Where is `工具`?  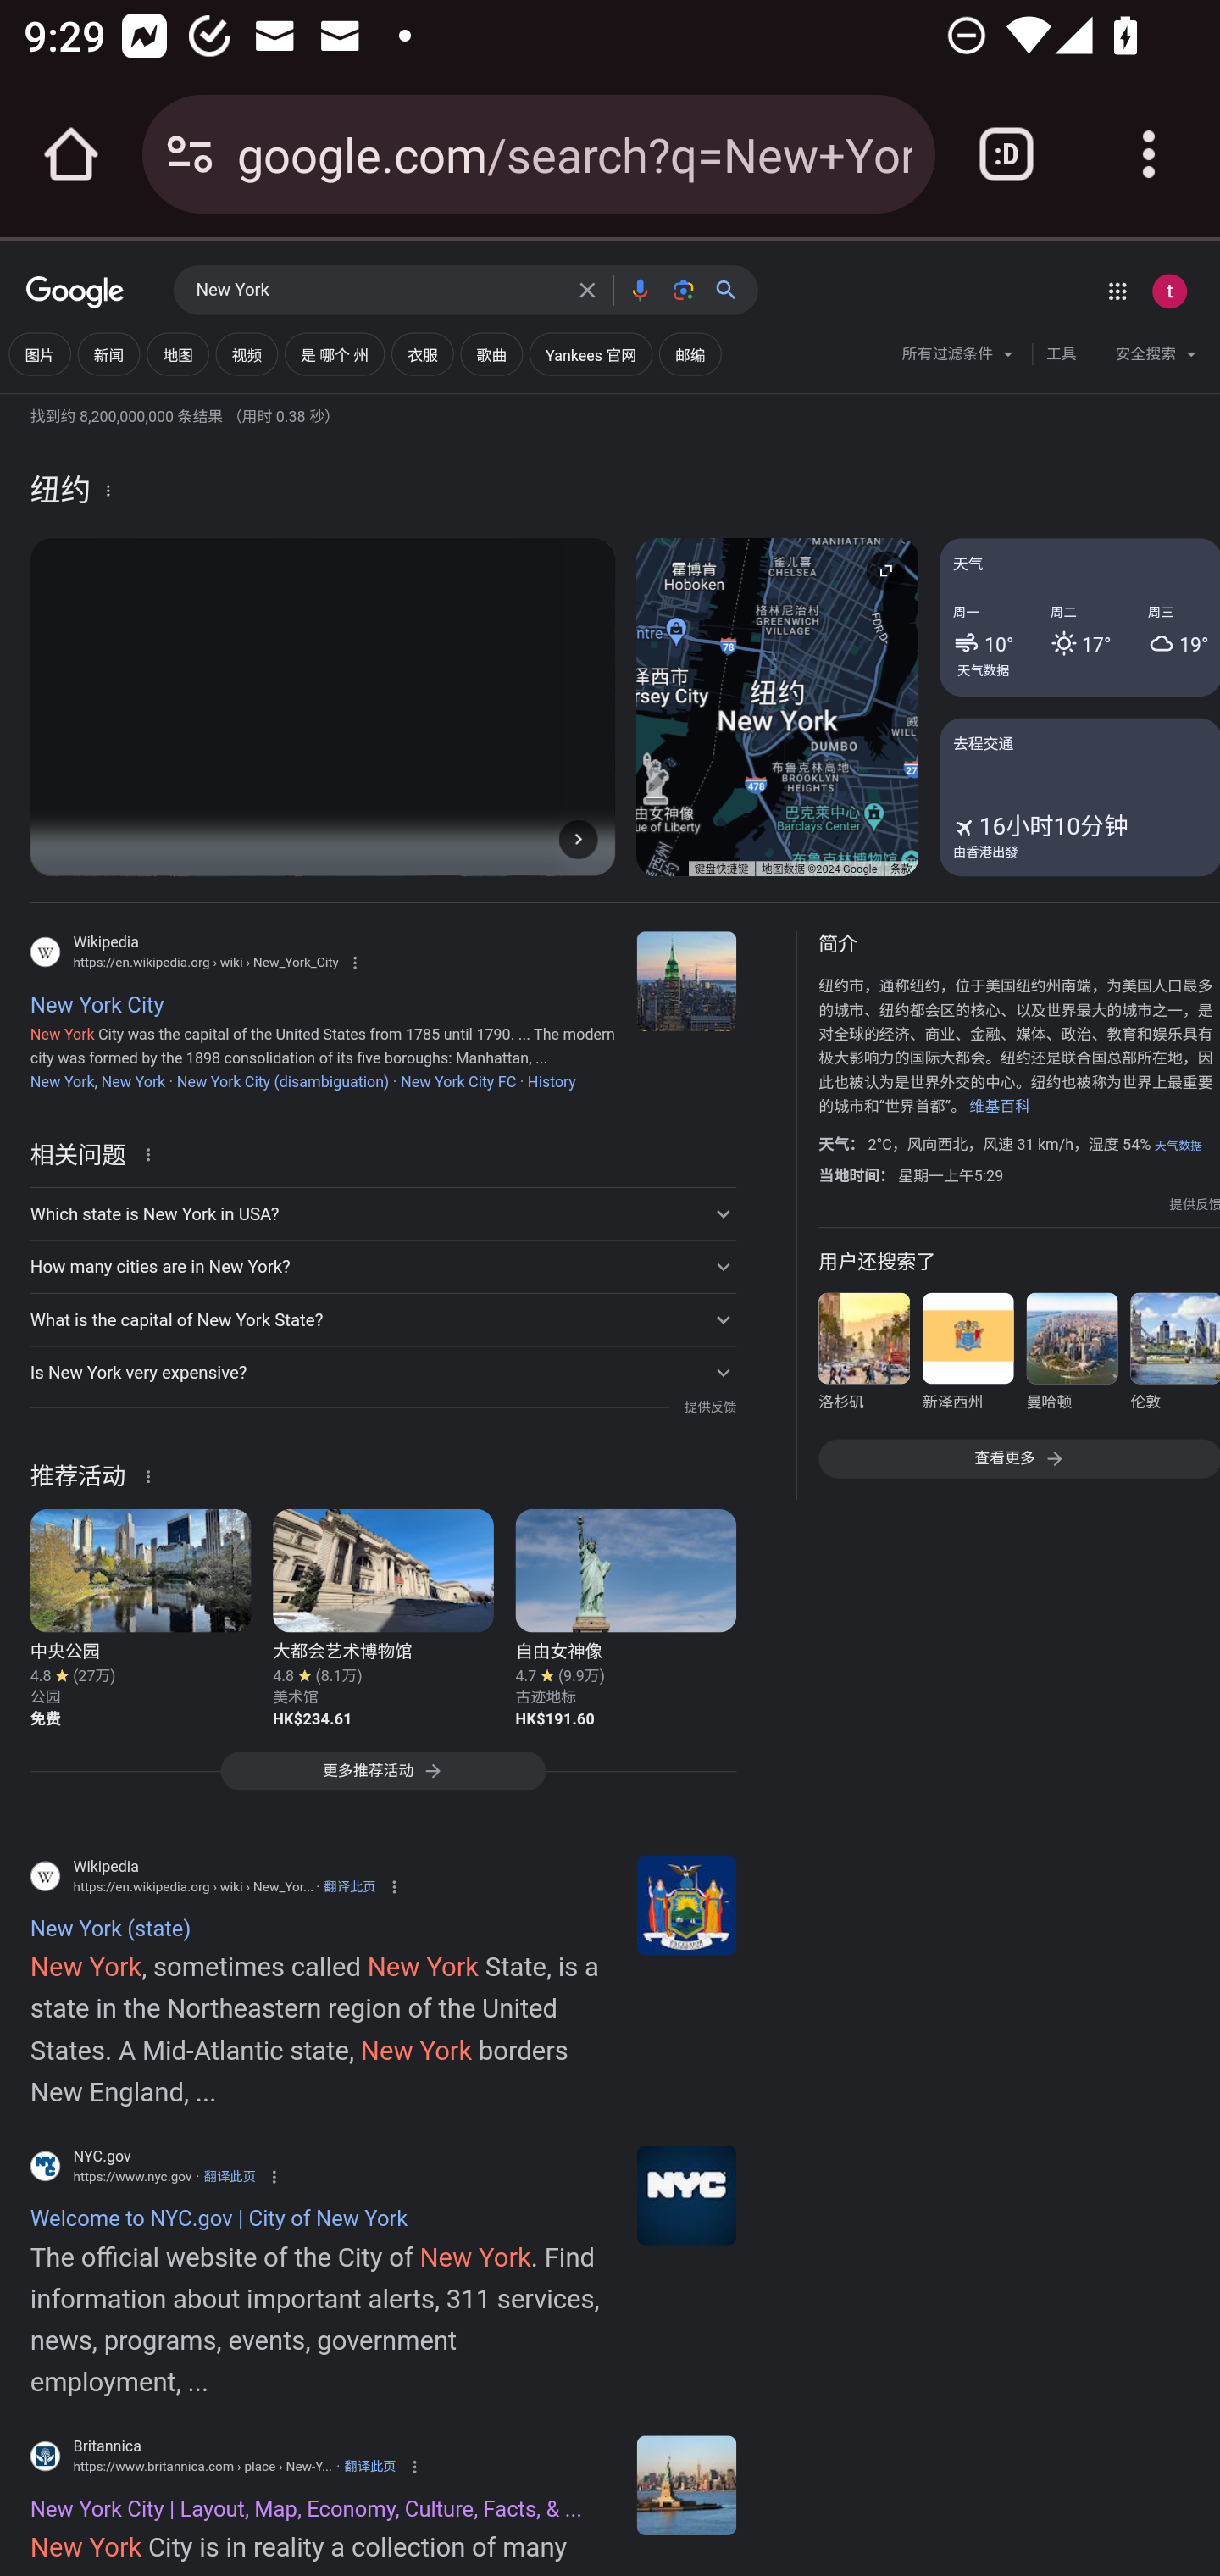 工具 is located at coordinates (1061, 354).